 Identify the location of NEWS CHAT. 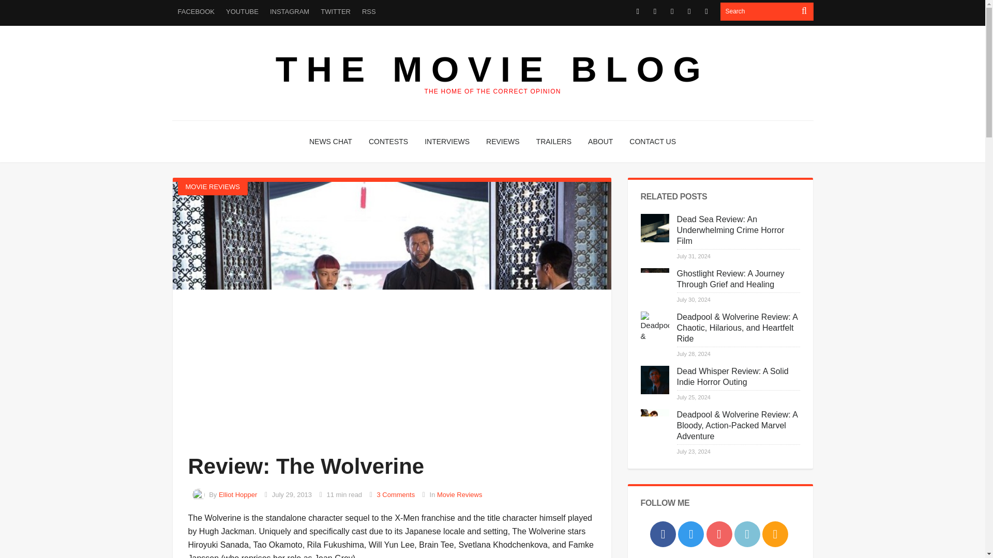
(330, 142).